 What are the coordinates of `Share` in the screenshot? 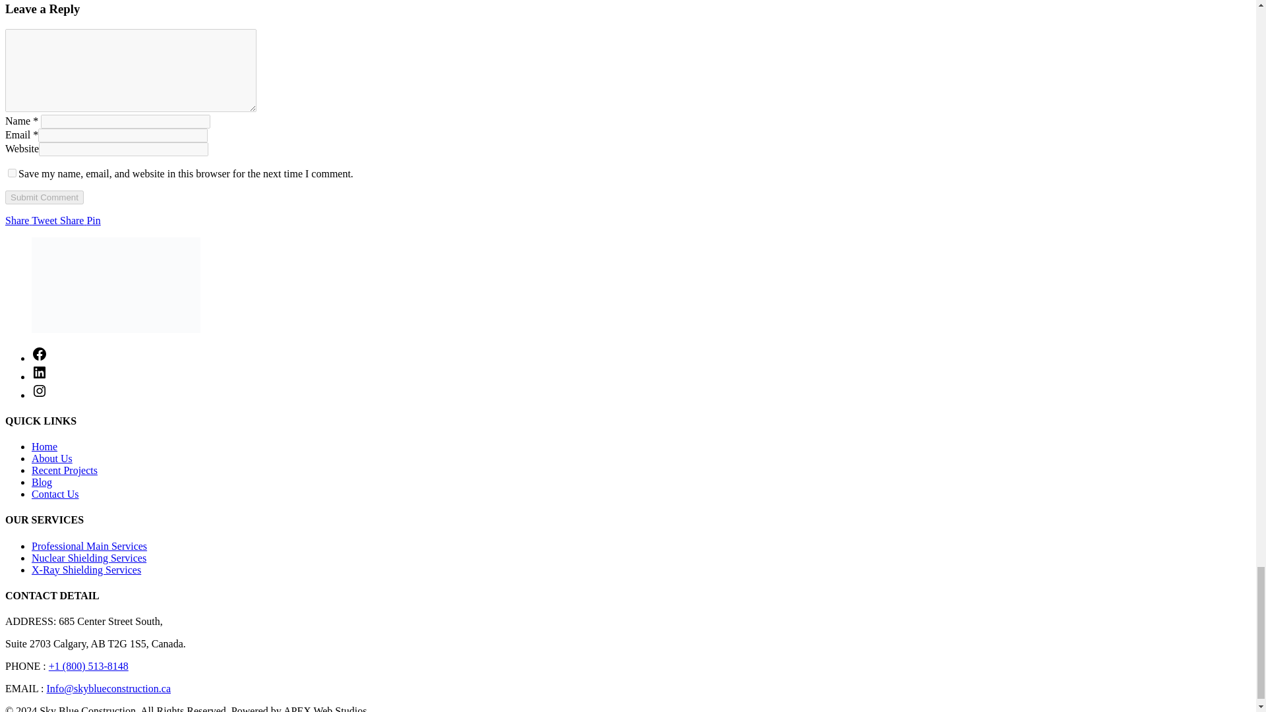 It's located at (73, 220).